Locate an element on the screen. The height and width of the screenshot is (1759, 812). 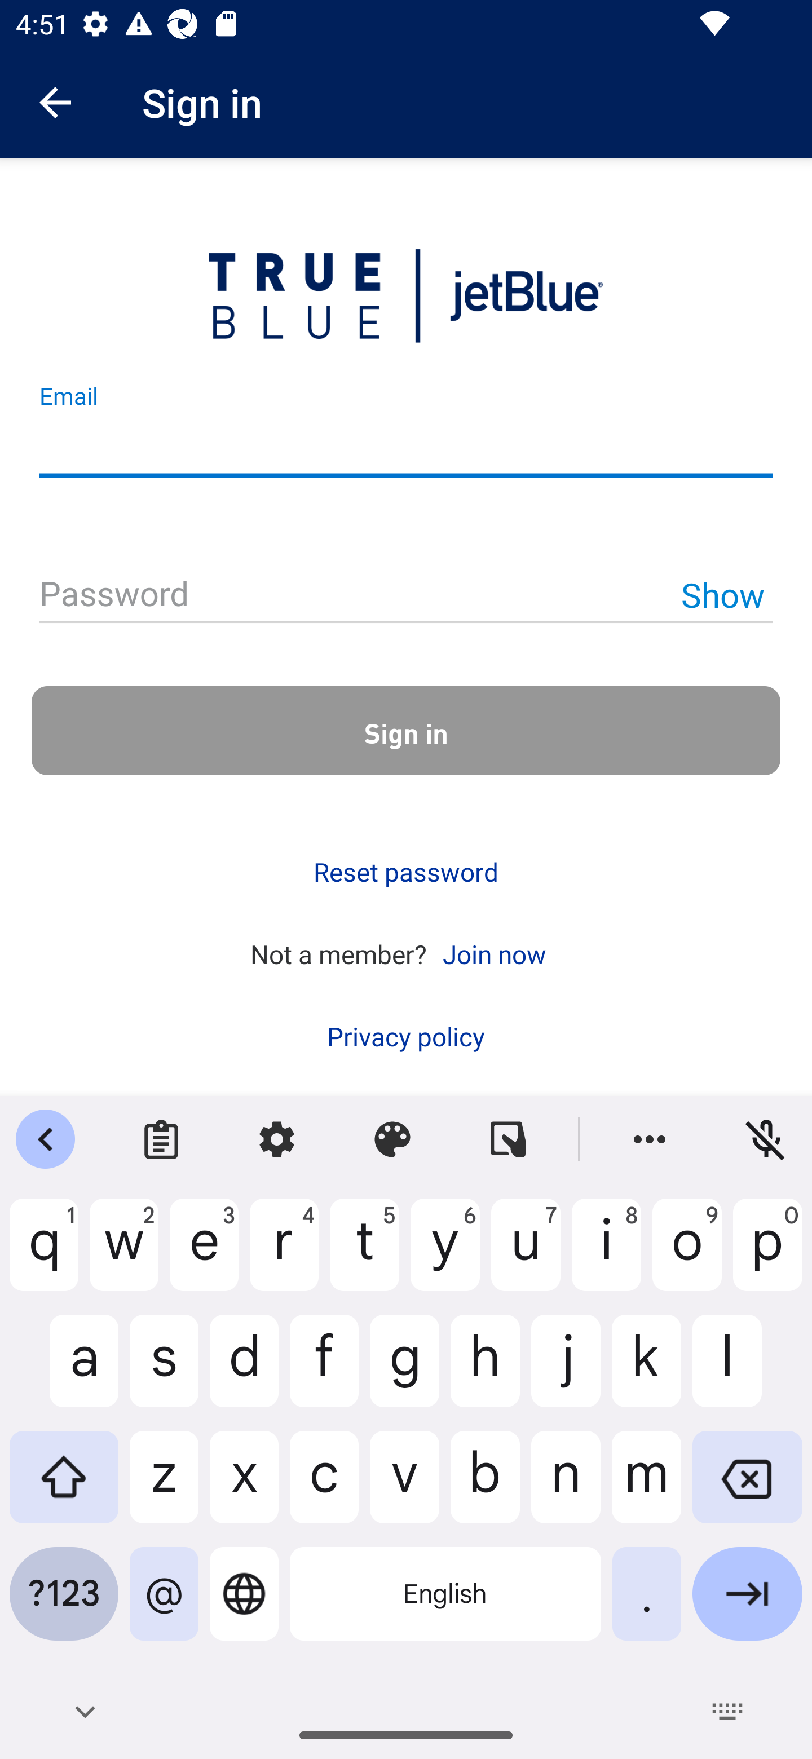
Email is located at coordinates (406, 448).